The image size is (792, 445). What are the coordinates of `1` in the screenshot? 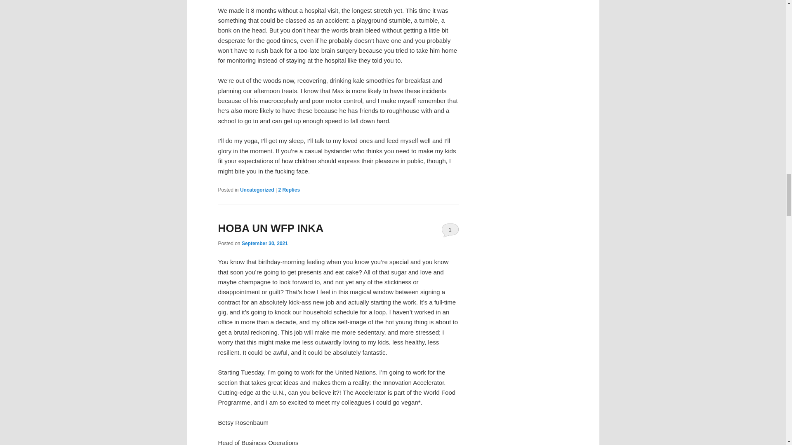 It's located at (450, 230).